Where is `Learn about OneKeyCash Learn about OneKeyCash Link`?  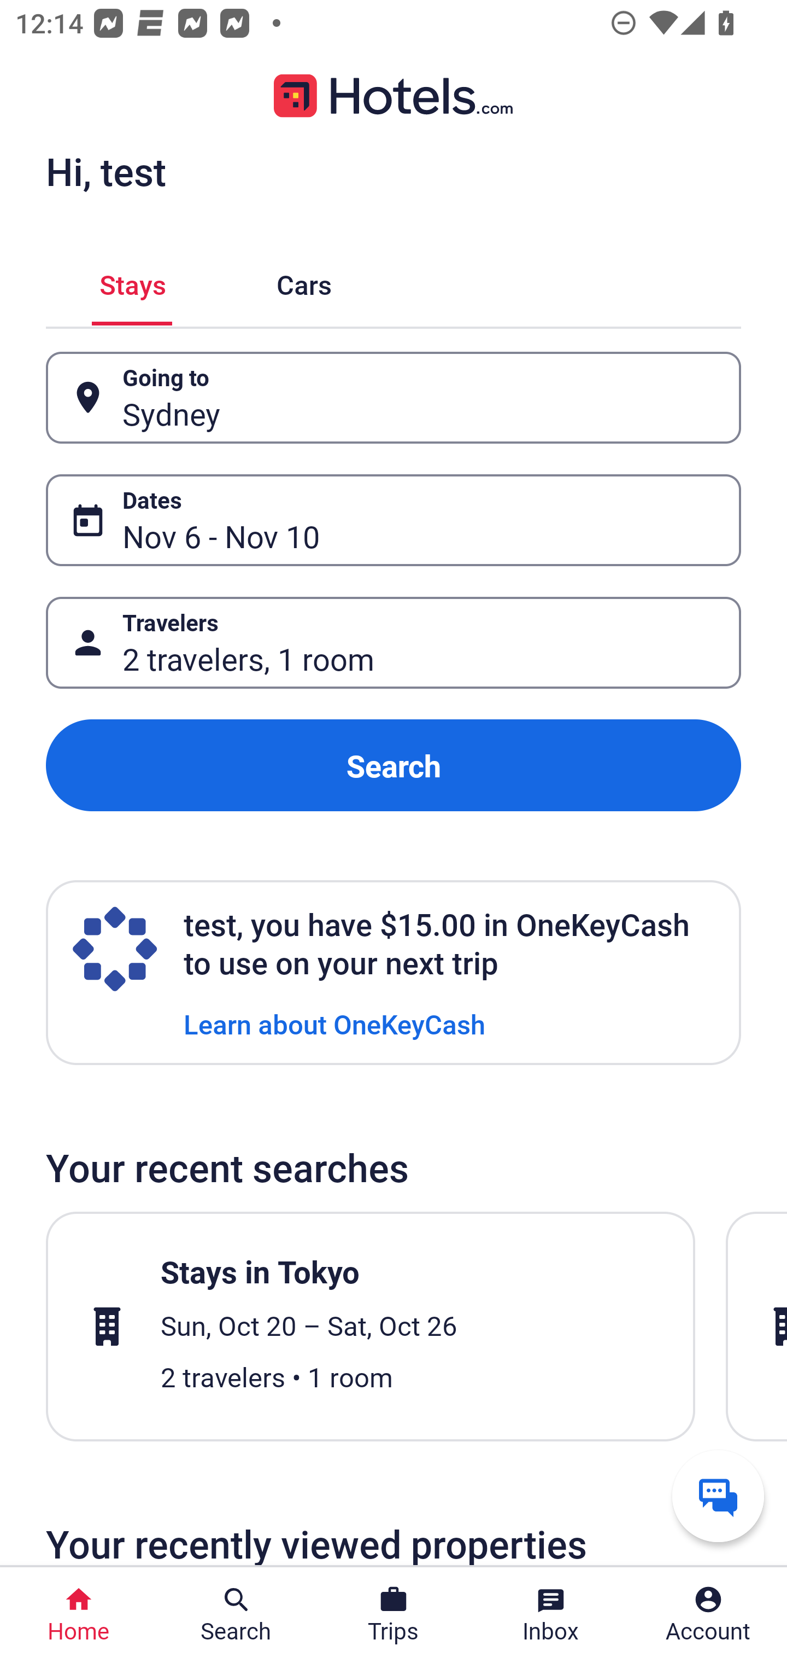 Learn about OneKeyCash Learn about OneKeyCash Link is located at coordinates (334, 1023).